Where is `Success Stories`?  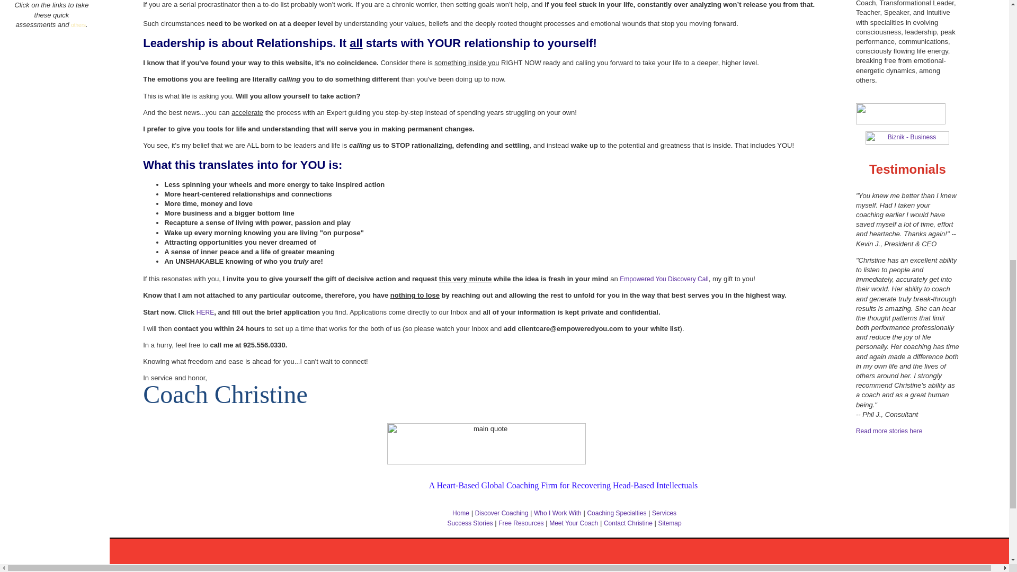 Success Stories is located at coordinates (889, 431).